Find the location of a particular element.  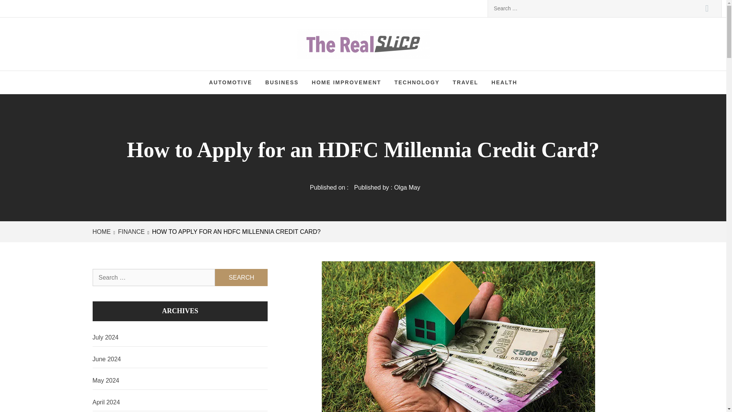

July 2024 is located at coordinates (180, 338).